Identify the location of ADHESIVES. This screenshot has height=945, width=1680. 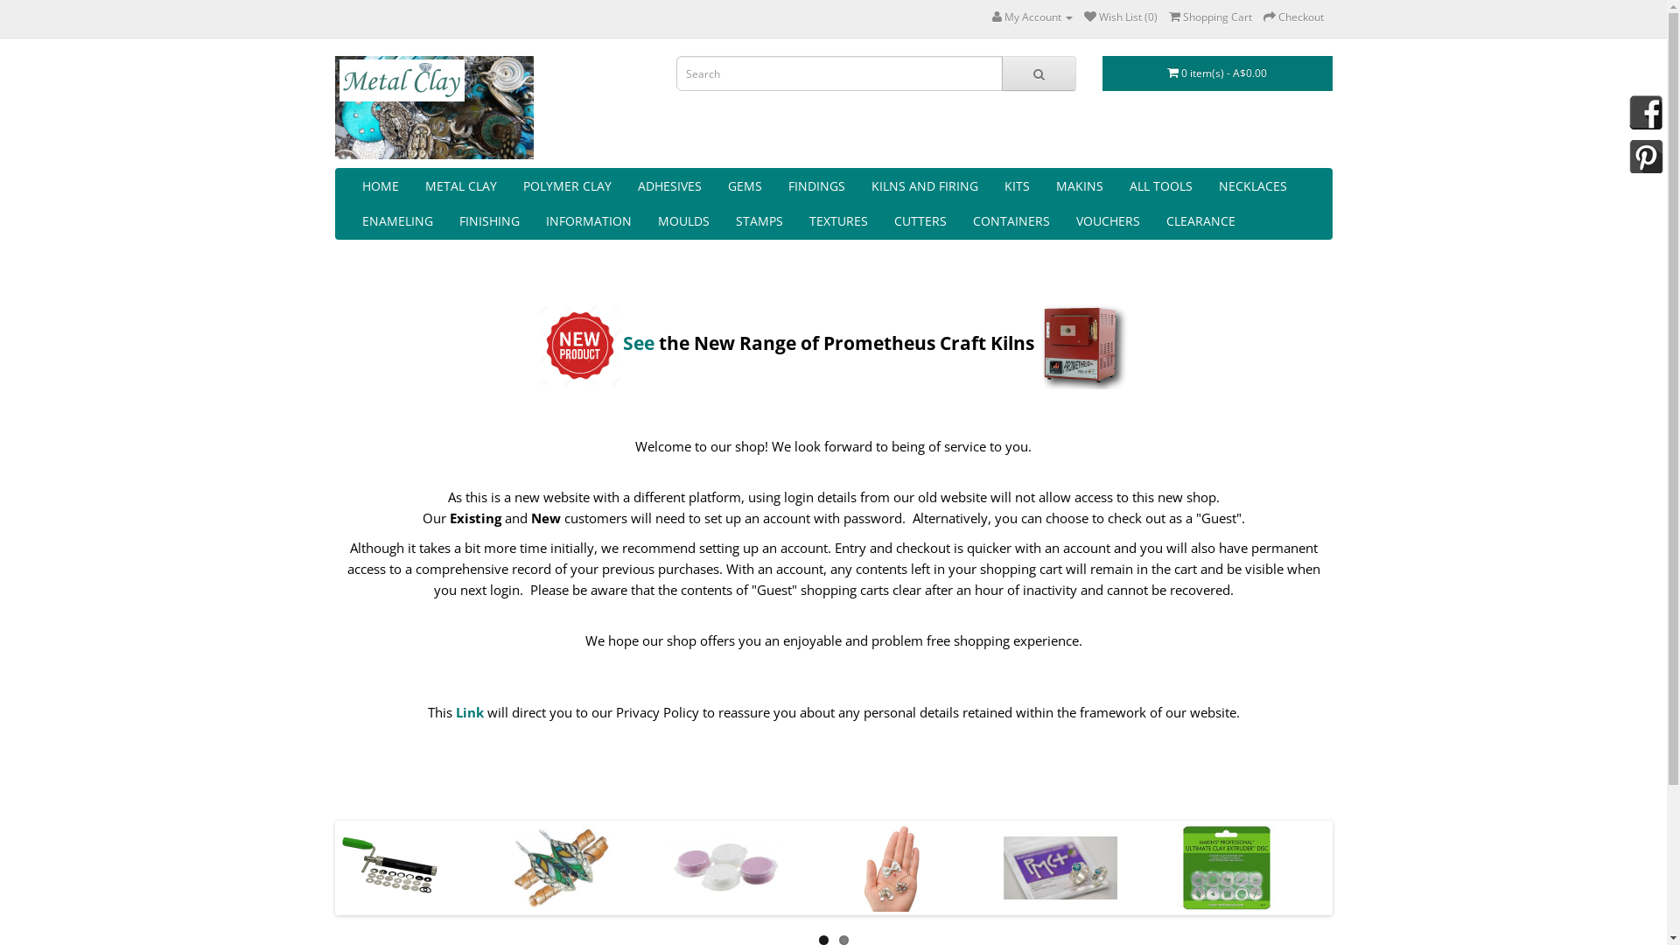
(670, 186).